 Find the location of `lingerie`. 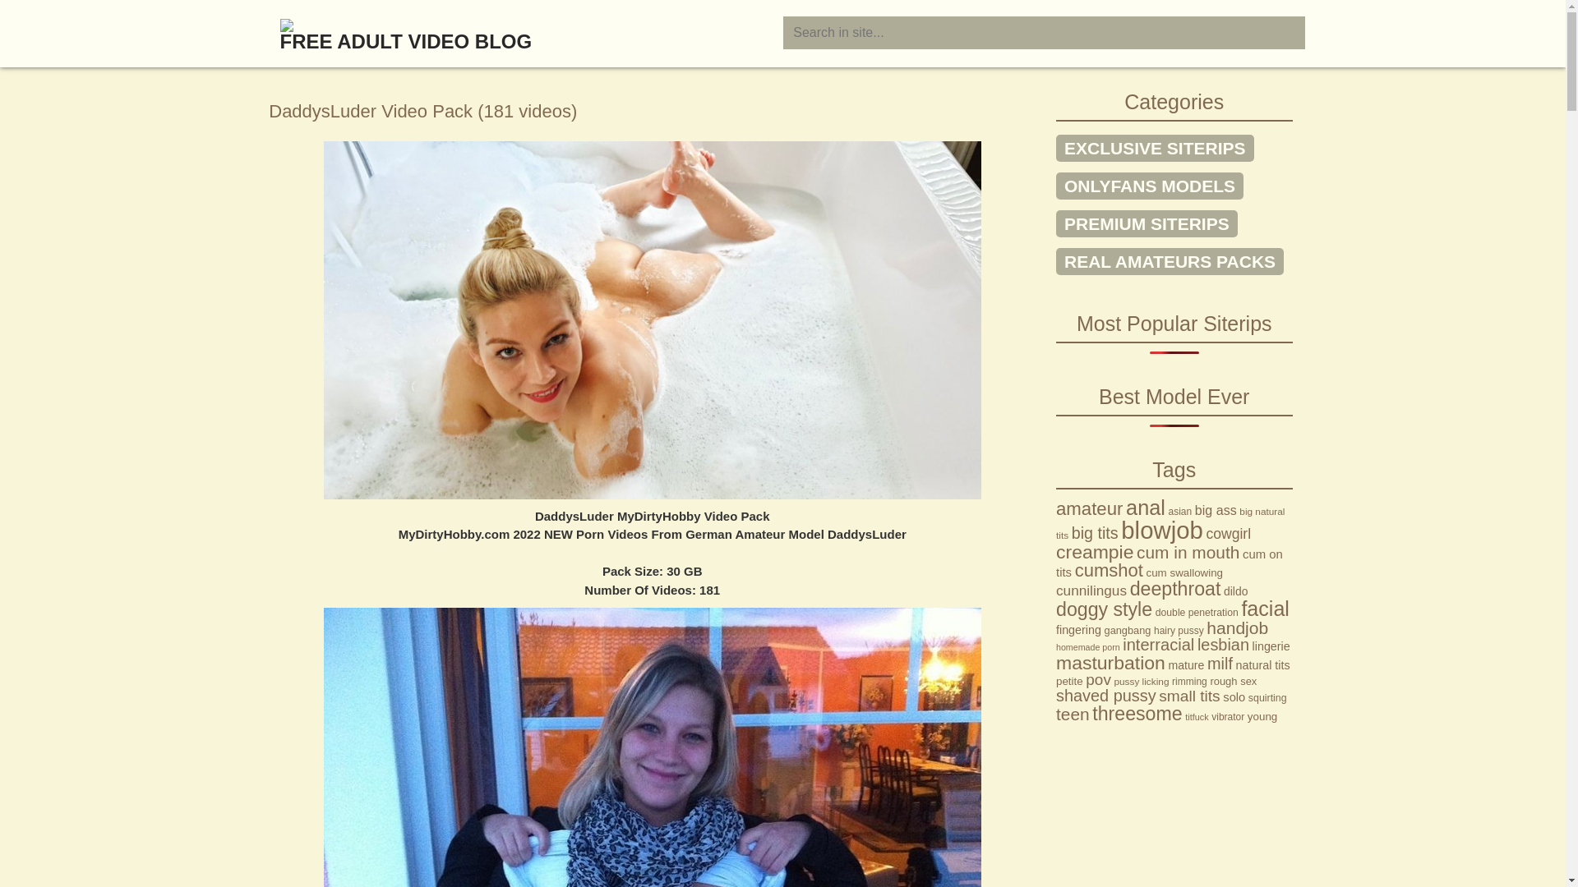

lingerie is located at coordinates (1271, 646).